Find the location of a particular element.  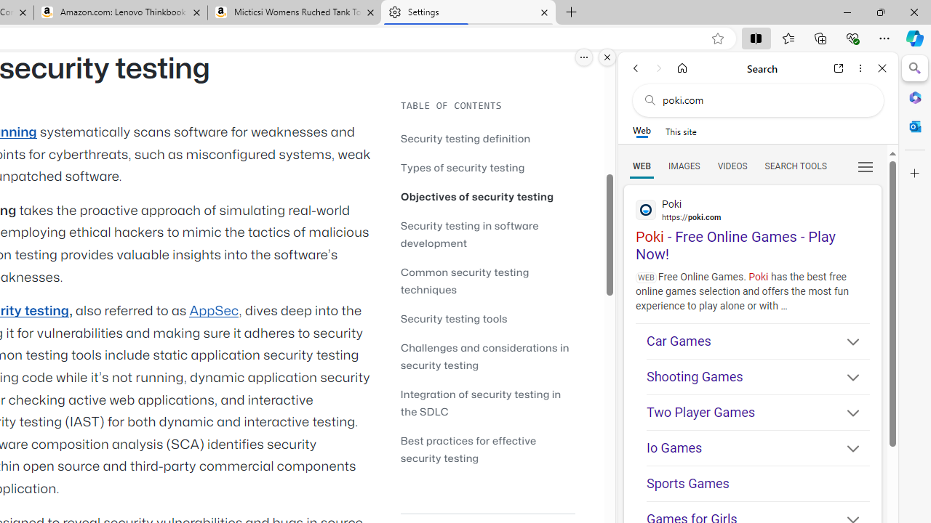

Security testing tools is located at coordinates (454, 318).